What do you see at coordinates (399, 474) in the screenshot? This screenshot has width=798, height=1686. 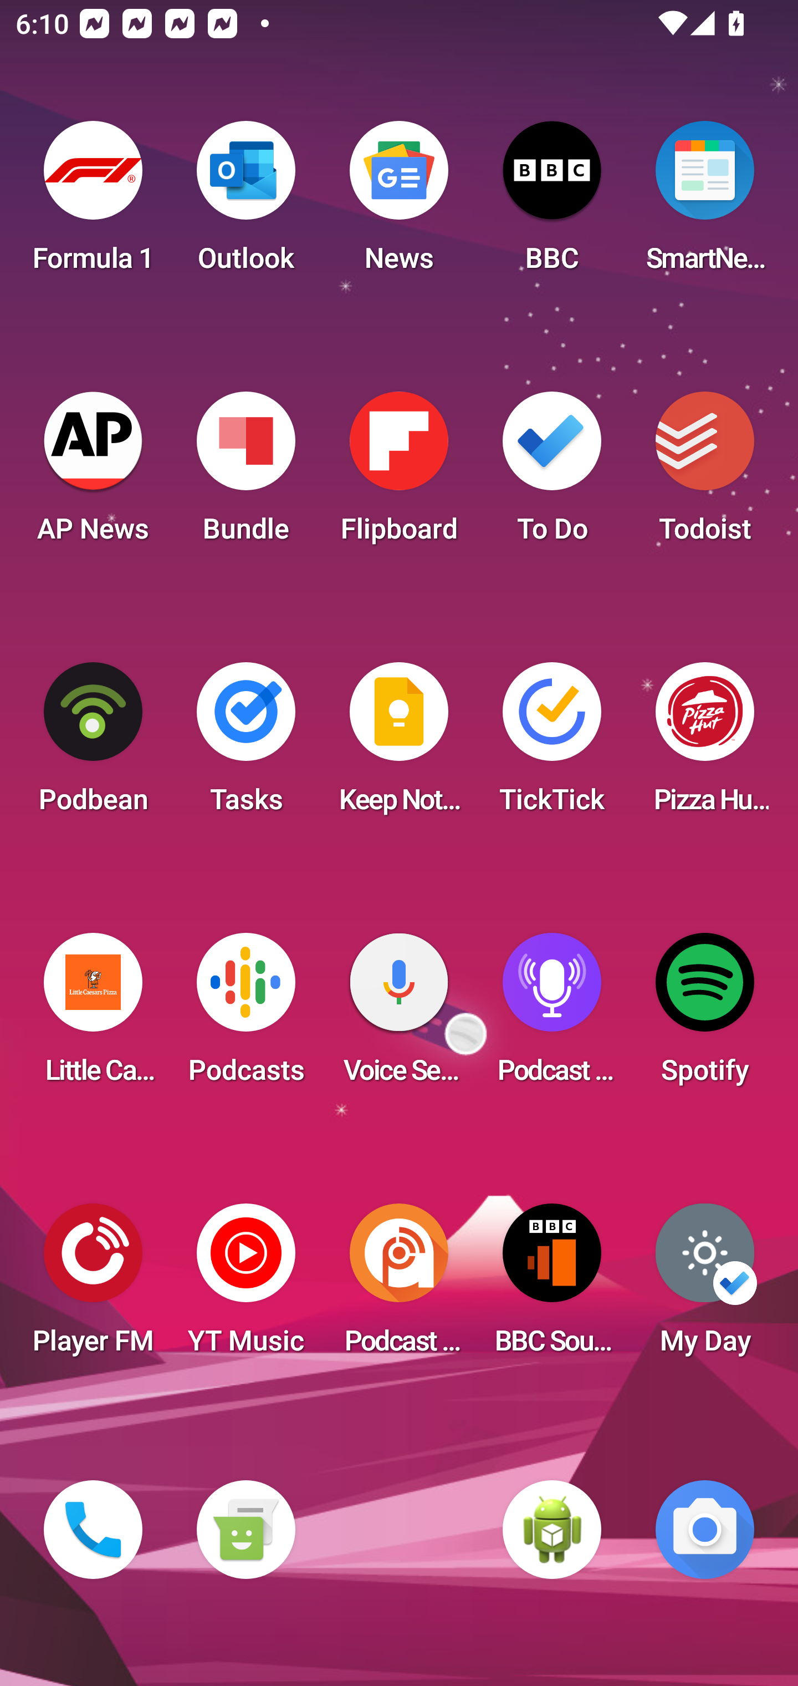 I see `Flipboard` at bounding box center [399, 474].